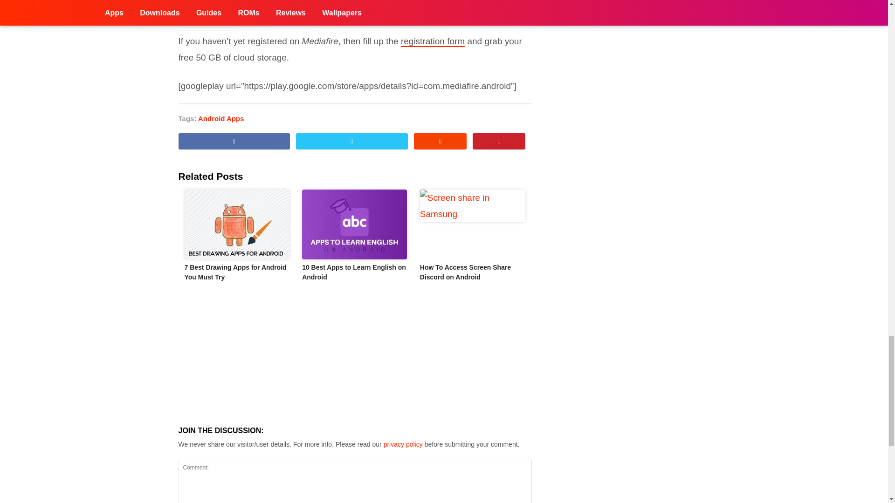 Image resolution: width=895 pixels, height=503 pixels. What do you see at coordinates (403, 444) in the screenshot?
I see `privacy policy` at bounding box center [403, 444].